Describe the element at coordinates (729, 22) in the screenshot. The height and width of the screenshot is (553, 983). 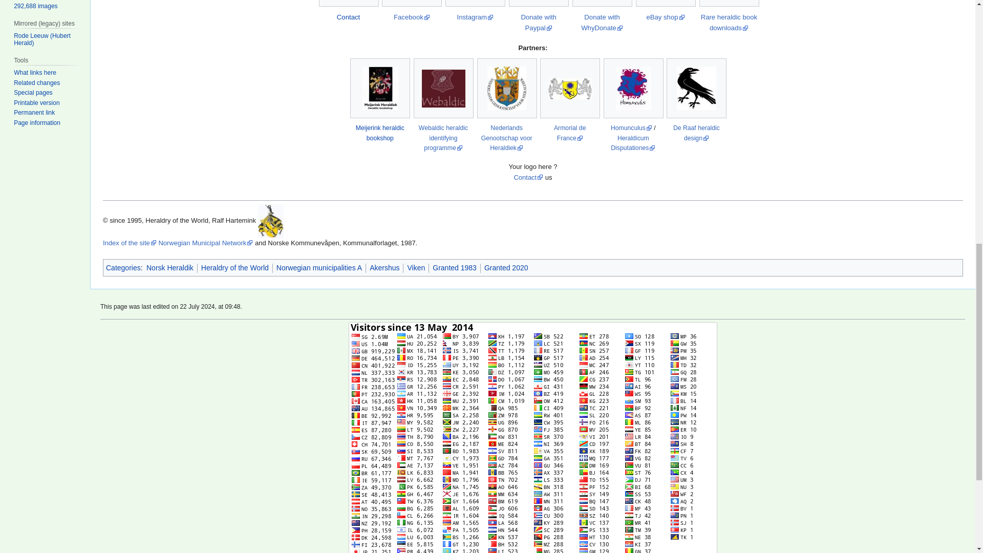
I see `Rare heraldic book downloads` at that location.